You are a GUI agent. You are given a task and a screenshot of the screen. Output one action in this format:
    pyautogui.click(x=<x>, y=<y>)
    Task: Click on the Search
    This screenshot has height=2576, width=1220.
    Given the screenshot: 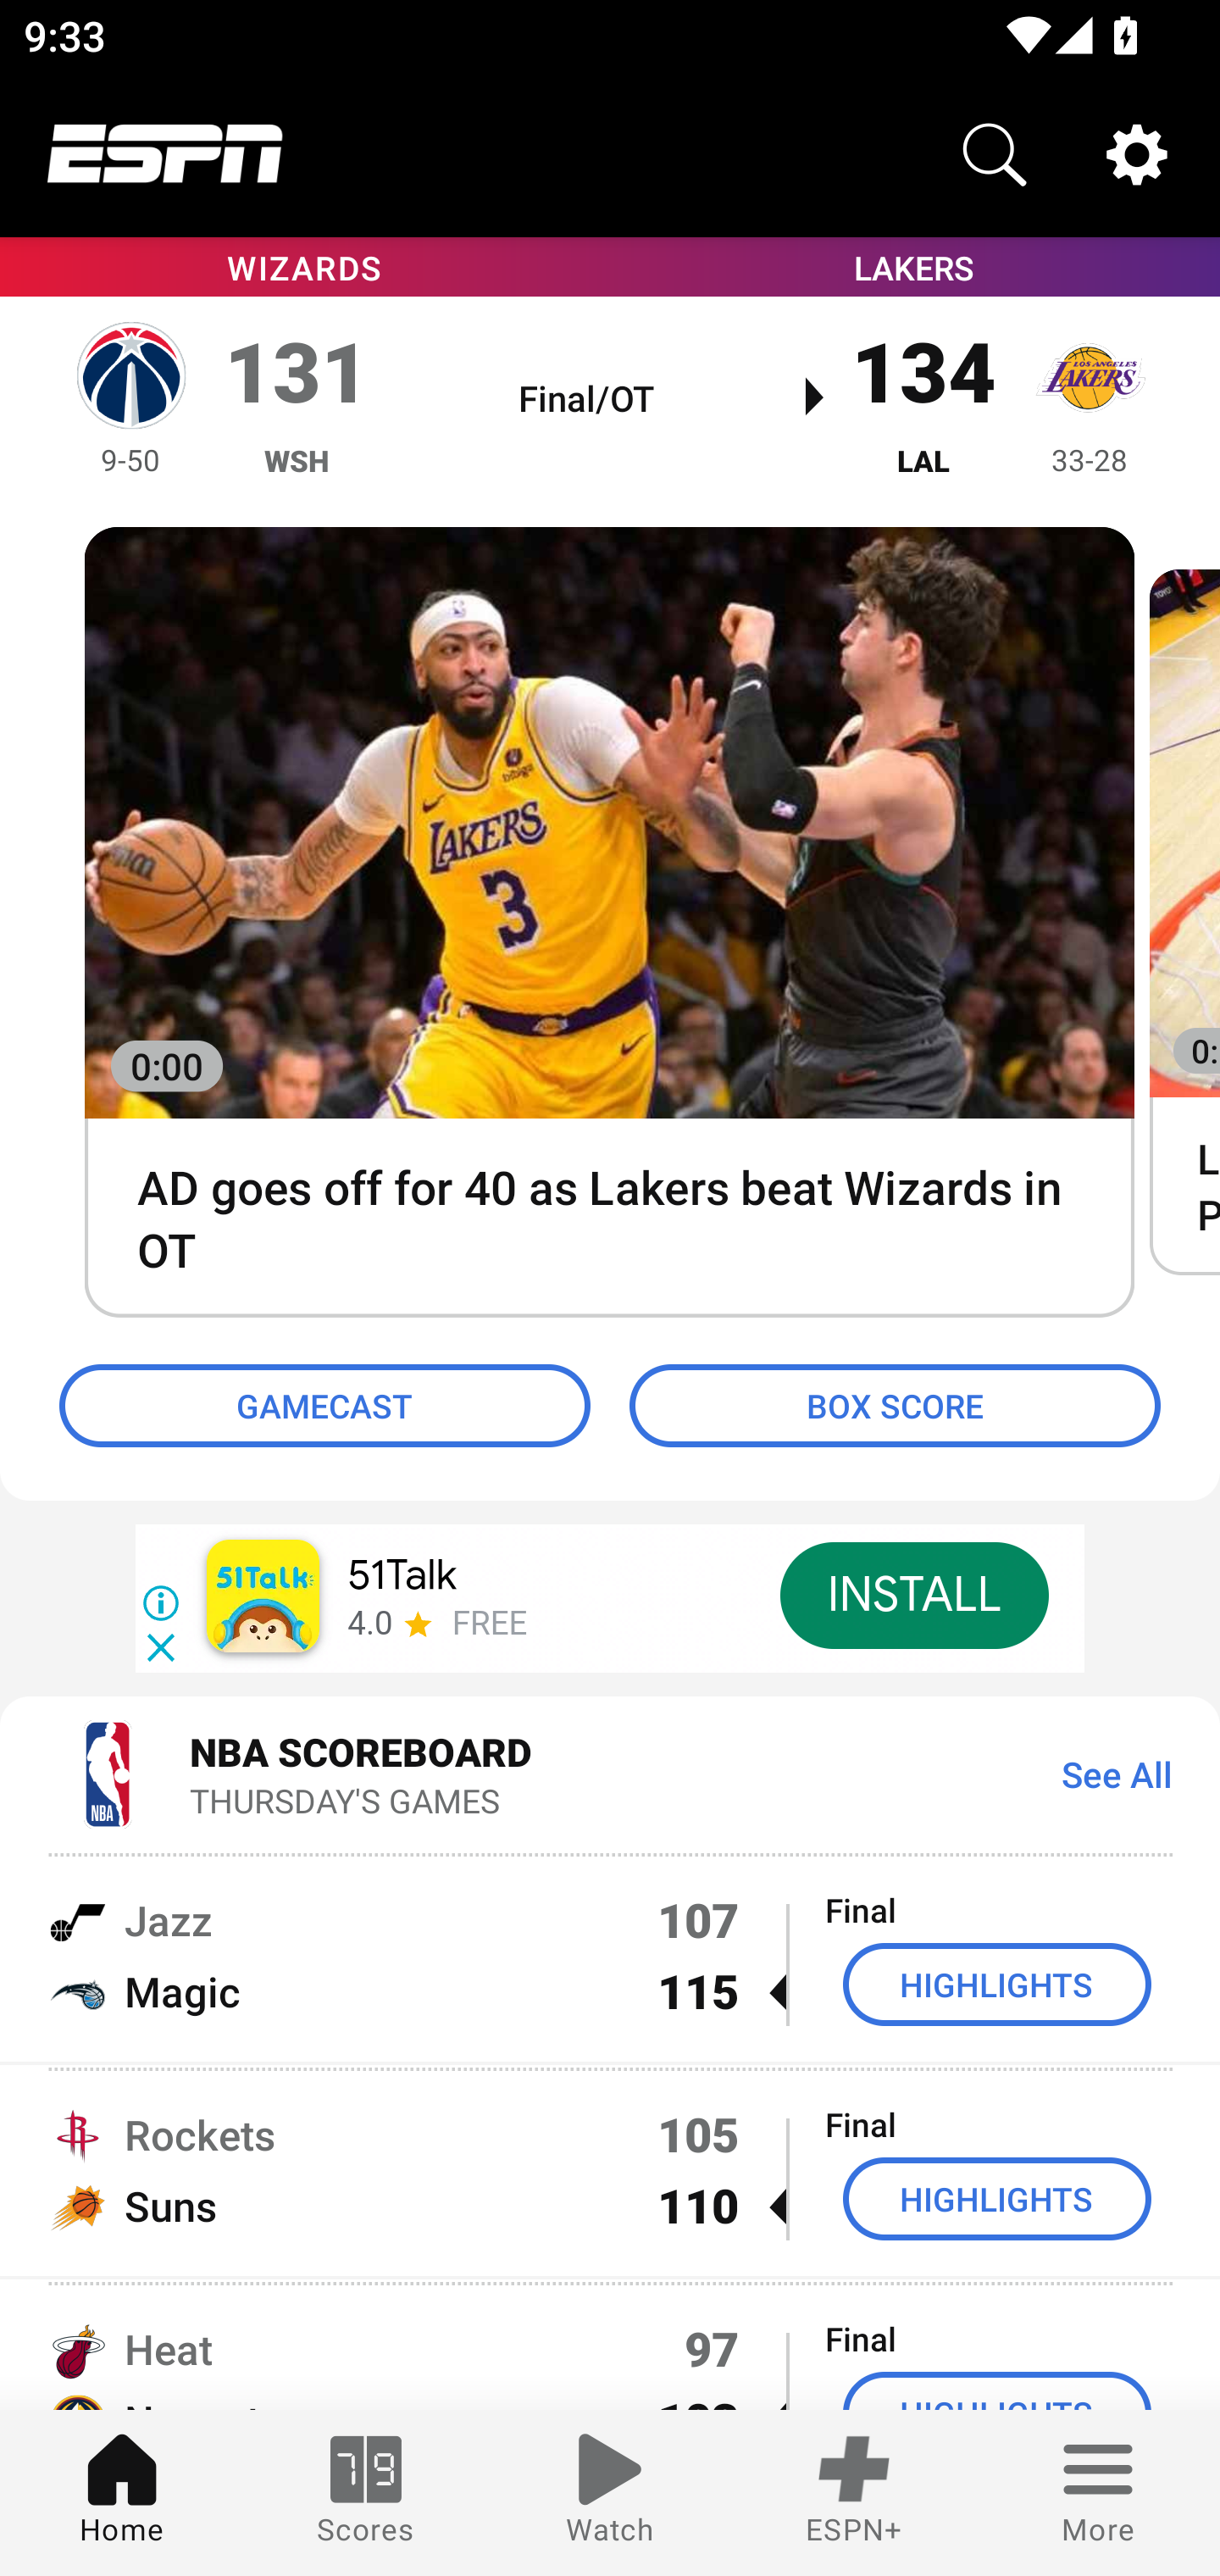 What is the action you would take?
    pyautogui.click(x=995, y=154)
    